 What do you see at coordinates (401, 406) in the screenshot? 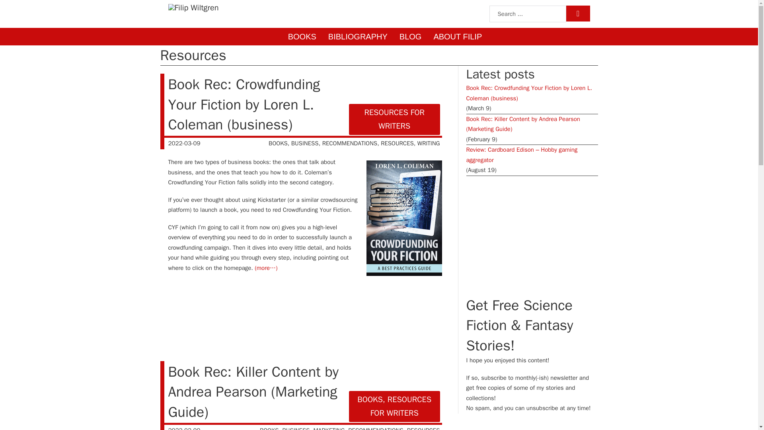
I see `RESOURCES FOR WRITERS` at bounding box center [401, 406].